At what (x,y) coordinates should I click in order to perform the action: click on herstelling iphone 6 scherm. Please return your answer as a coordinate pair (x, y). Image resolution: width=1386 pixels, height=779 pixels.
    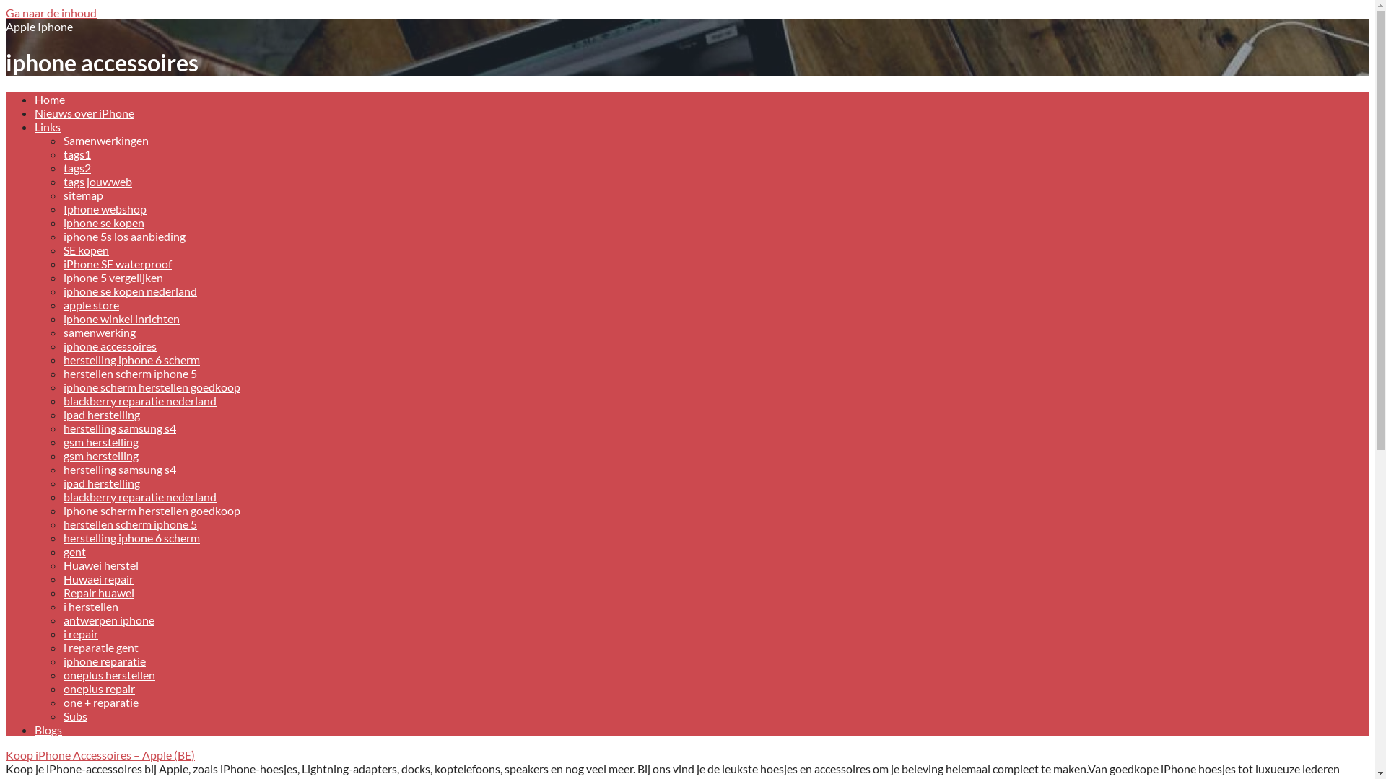
    Looking at the image, I should click on (131, 359).